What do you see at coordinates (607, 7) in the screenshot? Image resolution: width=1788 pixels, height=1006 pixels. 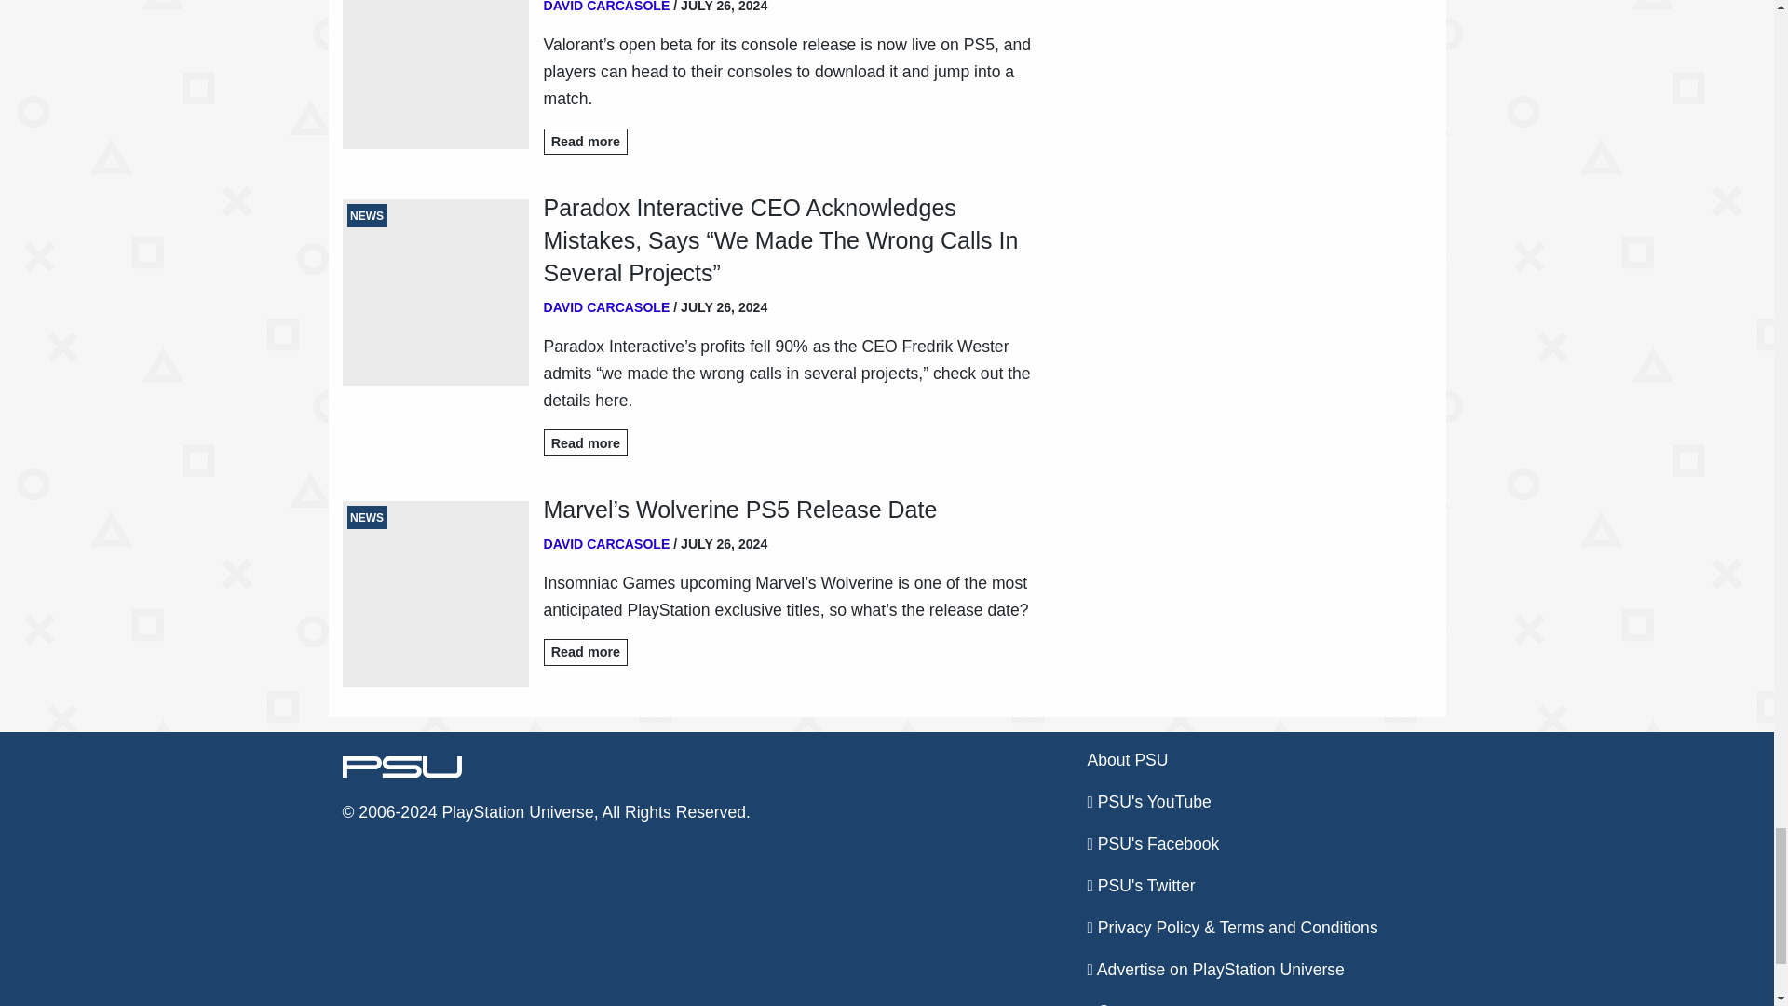 I see `DAVID CARCASOLE` at bounding box center [607, 7].